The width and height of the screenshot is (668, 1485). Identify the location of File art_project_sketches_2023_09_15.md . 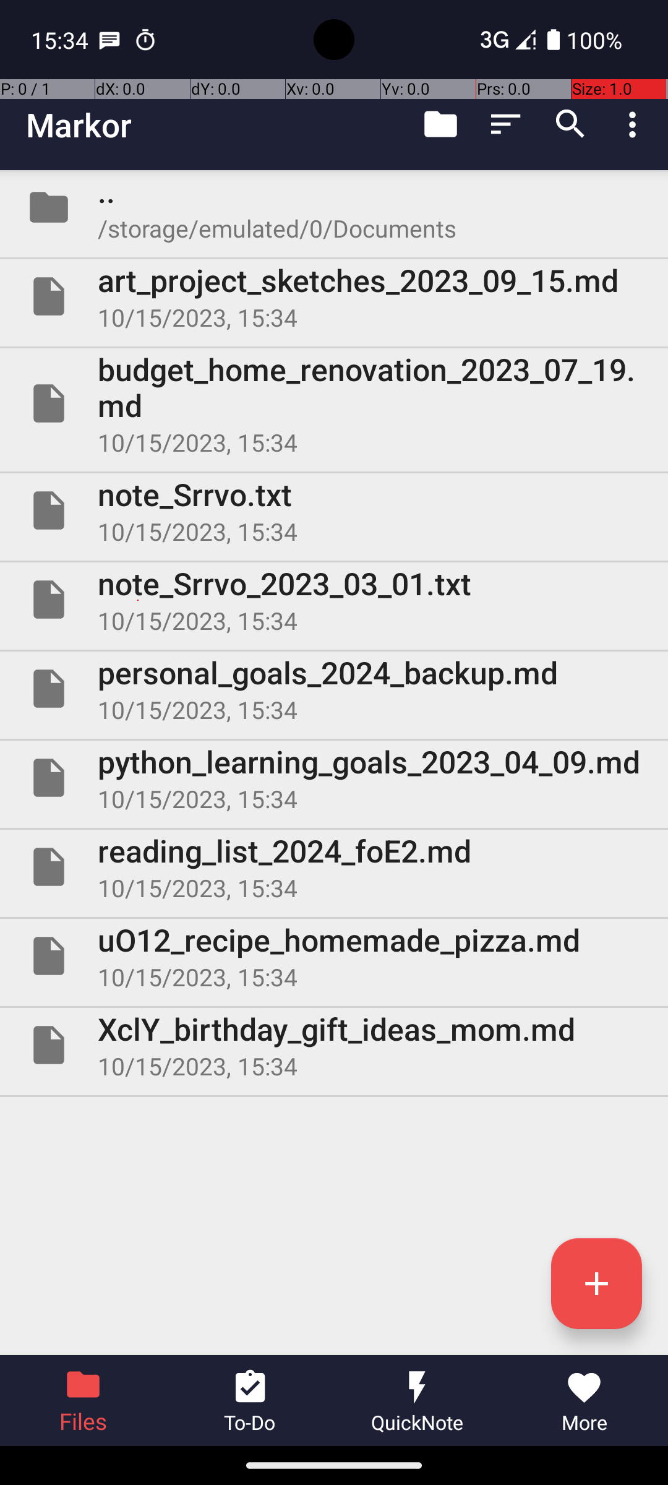
(334, 296).